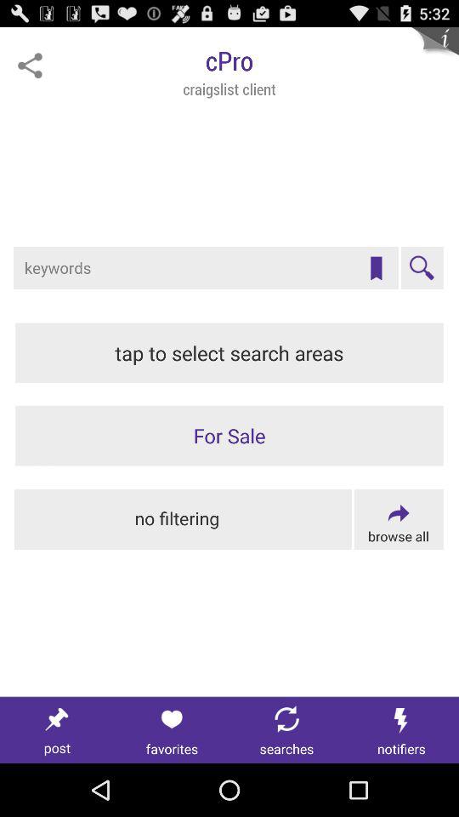 The width and height of the screenshot is (459, 817). I want to click on search button, so click(422, 268).